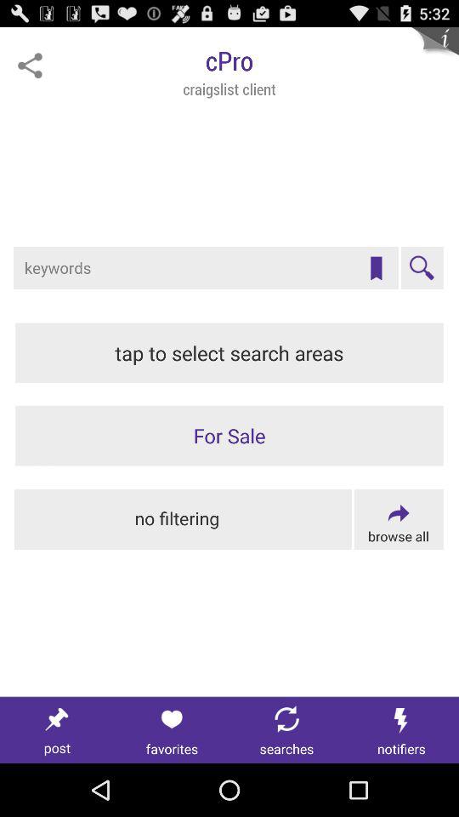 The width and height of the screenshot is (459, 817). I want to click on search button, so click(422, 268).